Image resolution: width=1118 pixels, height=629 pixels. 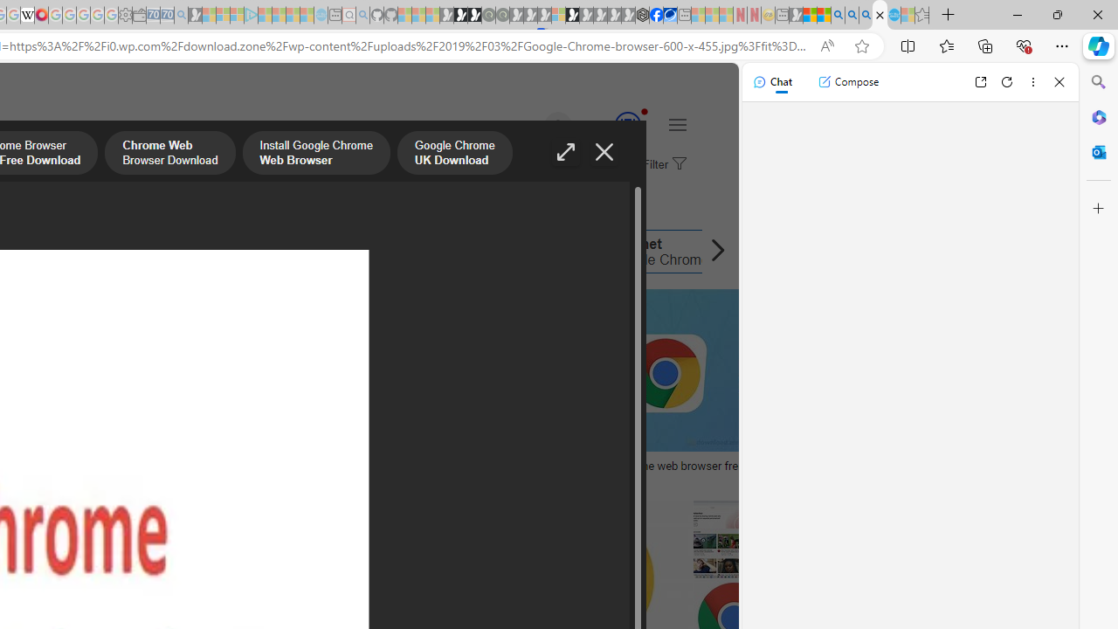 I want to click on wizardsgase - Blog, so click(x=178, y=466).